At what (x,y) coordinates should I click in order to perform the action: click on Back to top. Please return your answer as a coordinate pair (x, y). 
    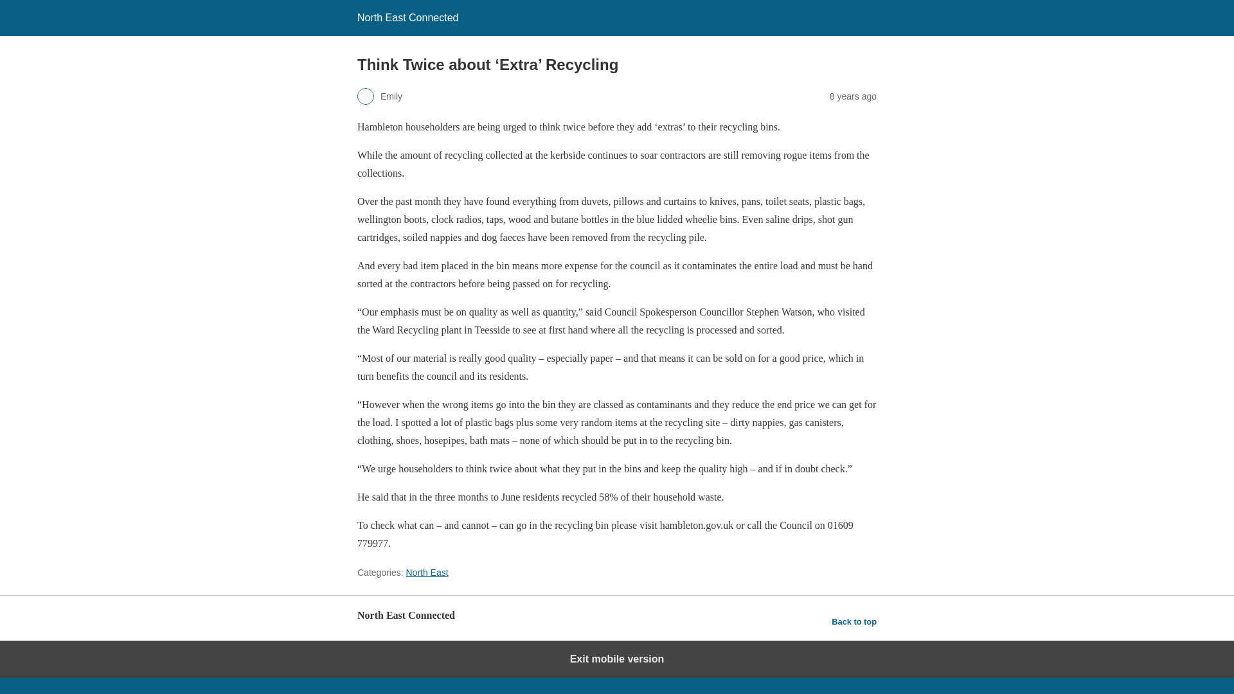
    Looking at the image, I should click on (854, 621).